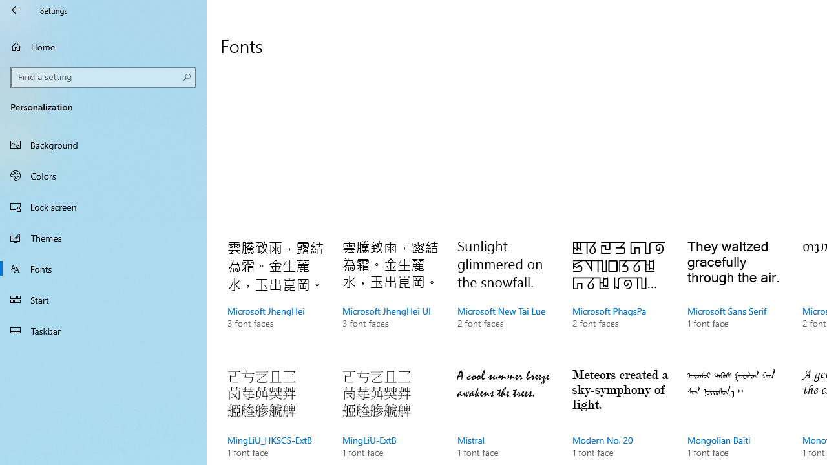 The height and width of the screenshot is (465, 827). Describe the element at coordinates (103, 331) in the screenshot. I see `Taskbar` at that location.